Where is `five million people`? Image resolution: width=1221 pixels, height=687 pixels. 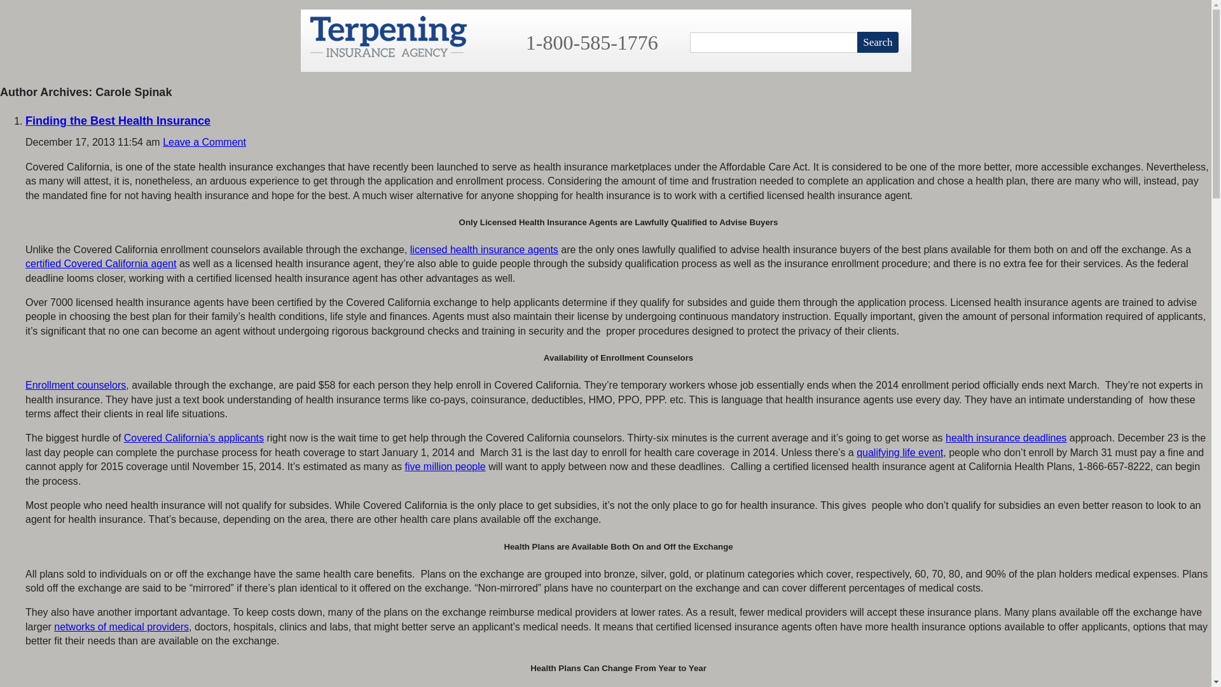 five million people is located at coordinates (444, 466).